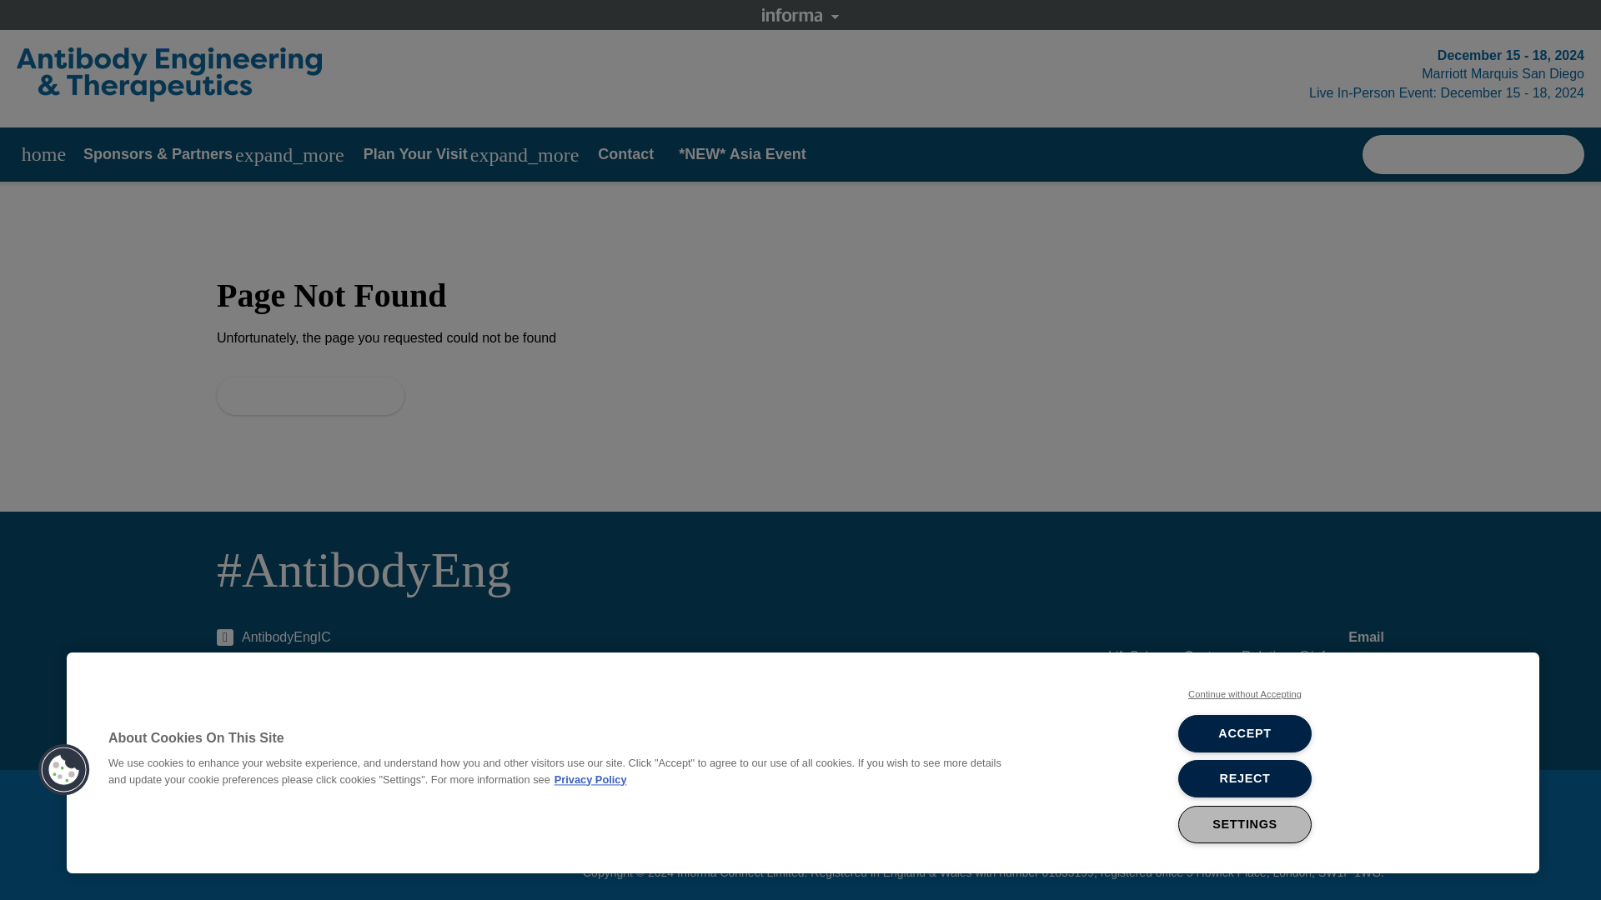 This screenshot has height=900, width=1601. What do you see at coordinates (310, 395) in the screenshot?
I see `Visit homepage` at bounding box center [310, 395].